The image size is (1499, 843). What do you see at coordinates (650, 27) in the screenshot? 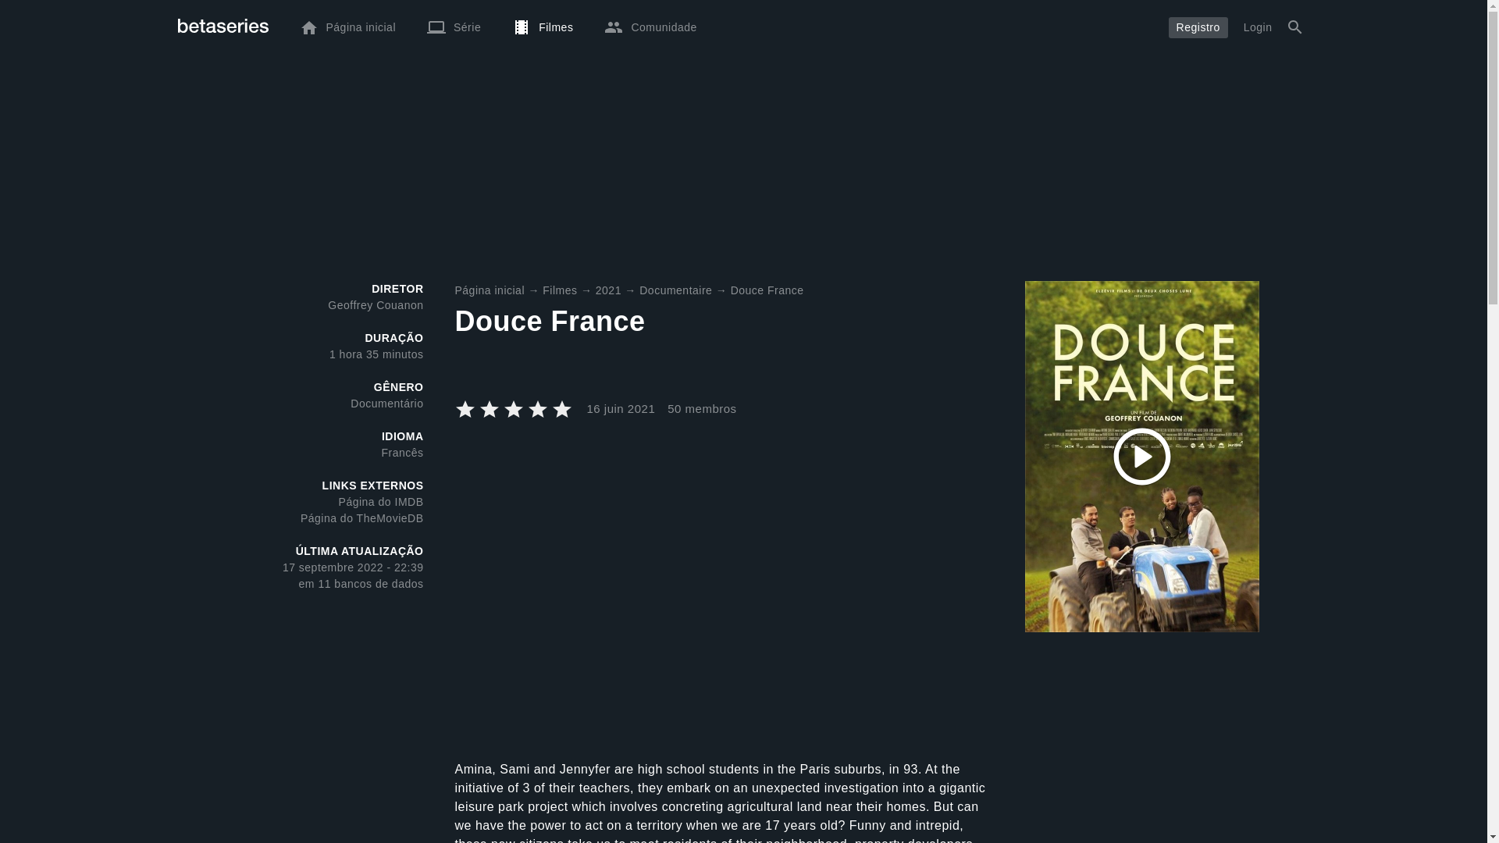
I see `Comunidade` at bounding box center [650, 27].